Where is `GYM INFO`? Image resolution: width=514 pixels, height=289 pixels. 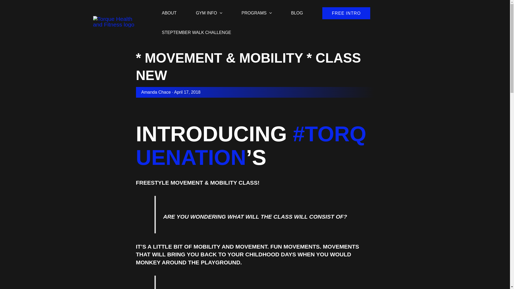
GYM INFO is located at coordinates (209, 10).